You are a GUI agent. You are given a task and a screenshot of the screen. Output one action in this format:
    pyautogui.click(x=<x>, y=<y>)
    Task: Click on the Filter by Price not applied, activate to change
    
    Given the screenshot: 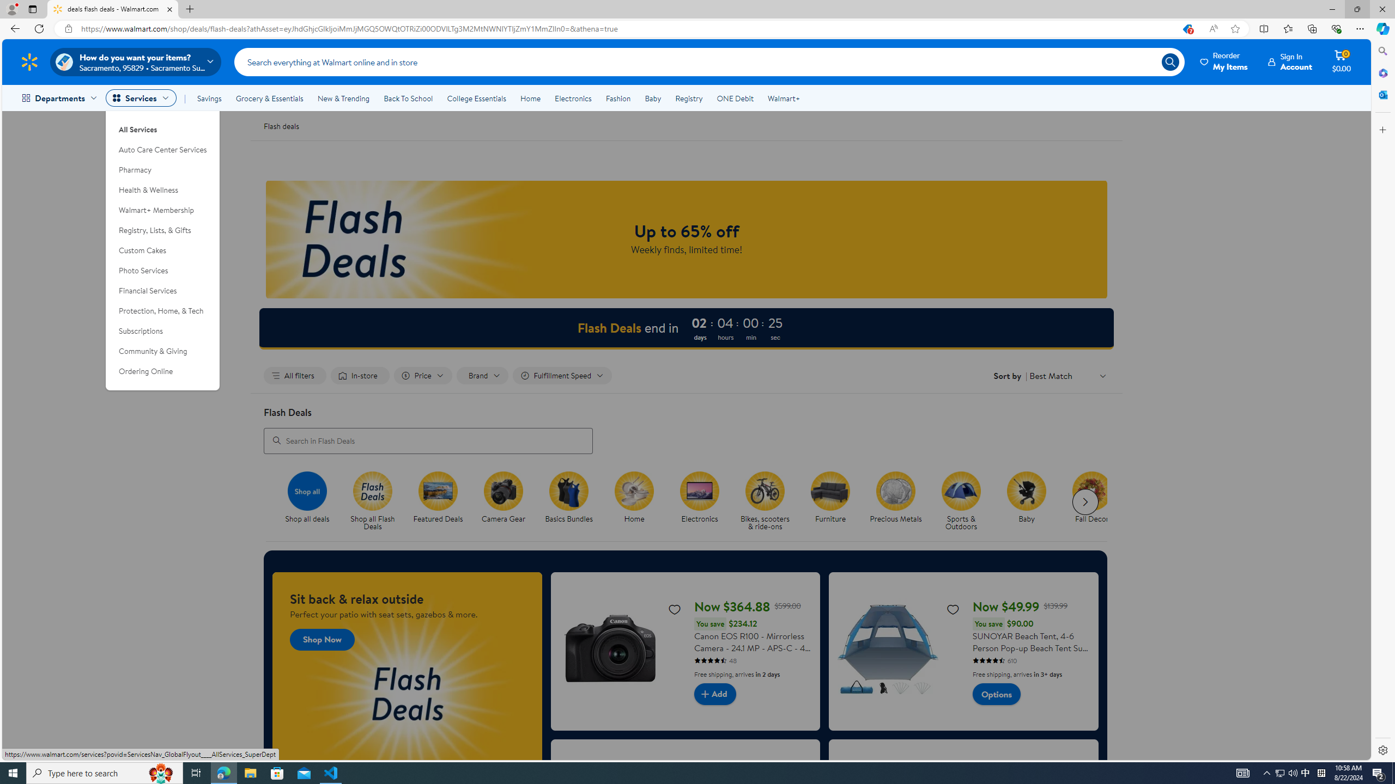 What is the action you would take?
    pyautogui.click(x=422, y=376)
    